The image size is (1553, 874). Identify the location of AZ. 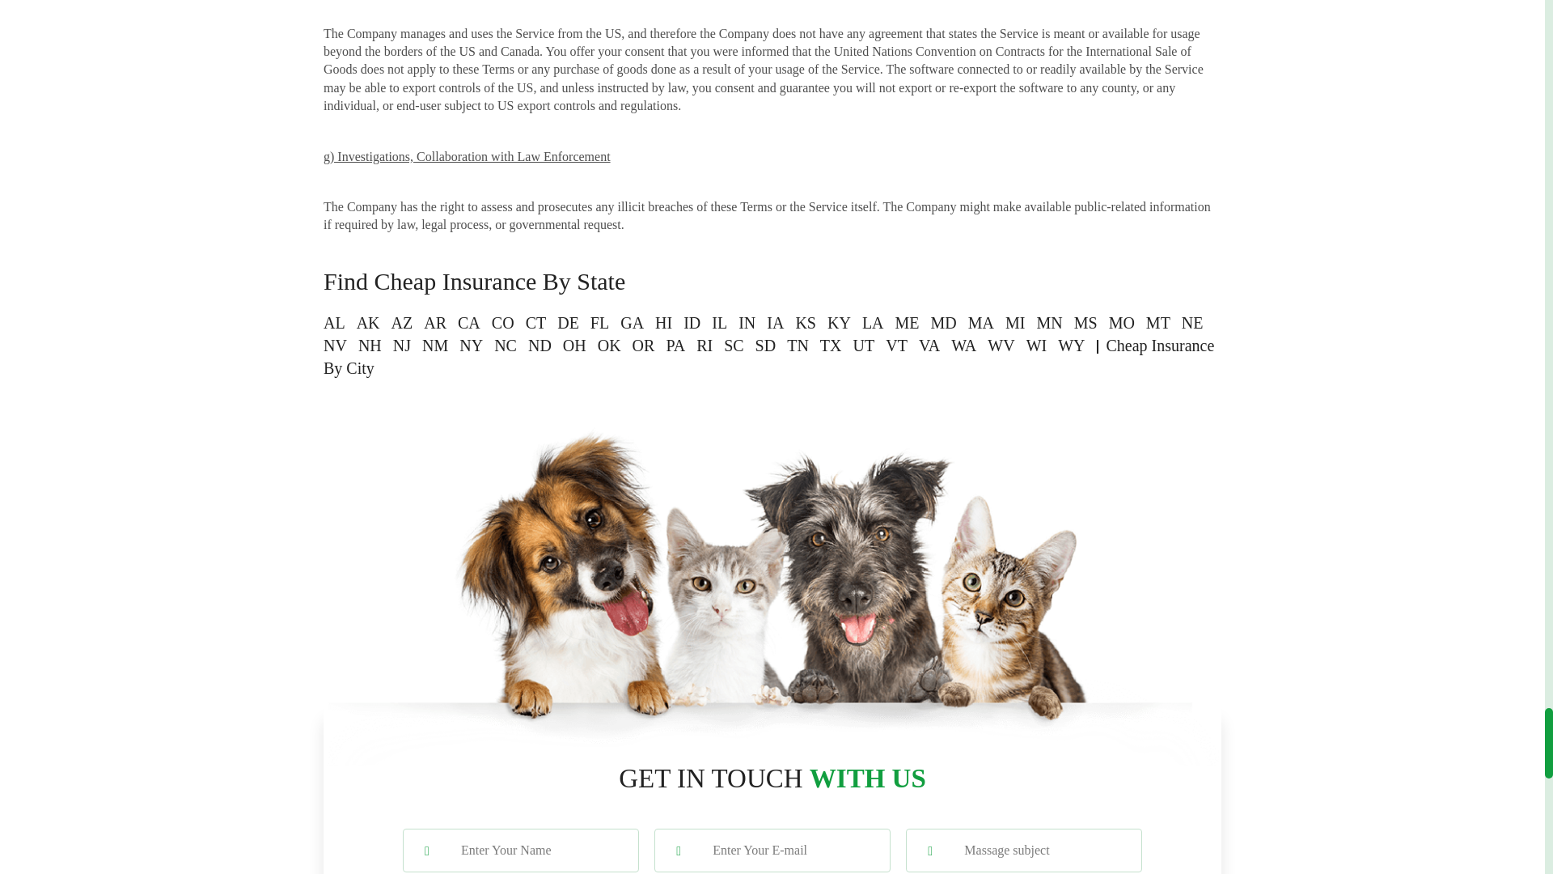
(401, 322).